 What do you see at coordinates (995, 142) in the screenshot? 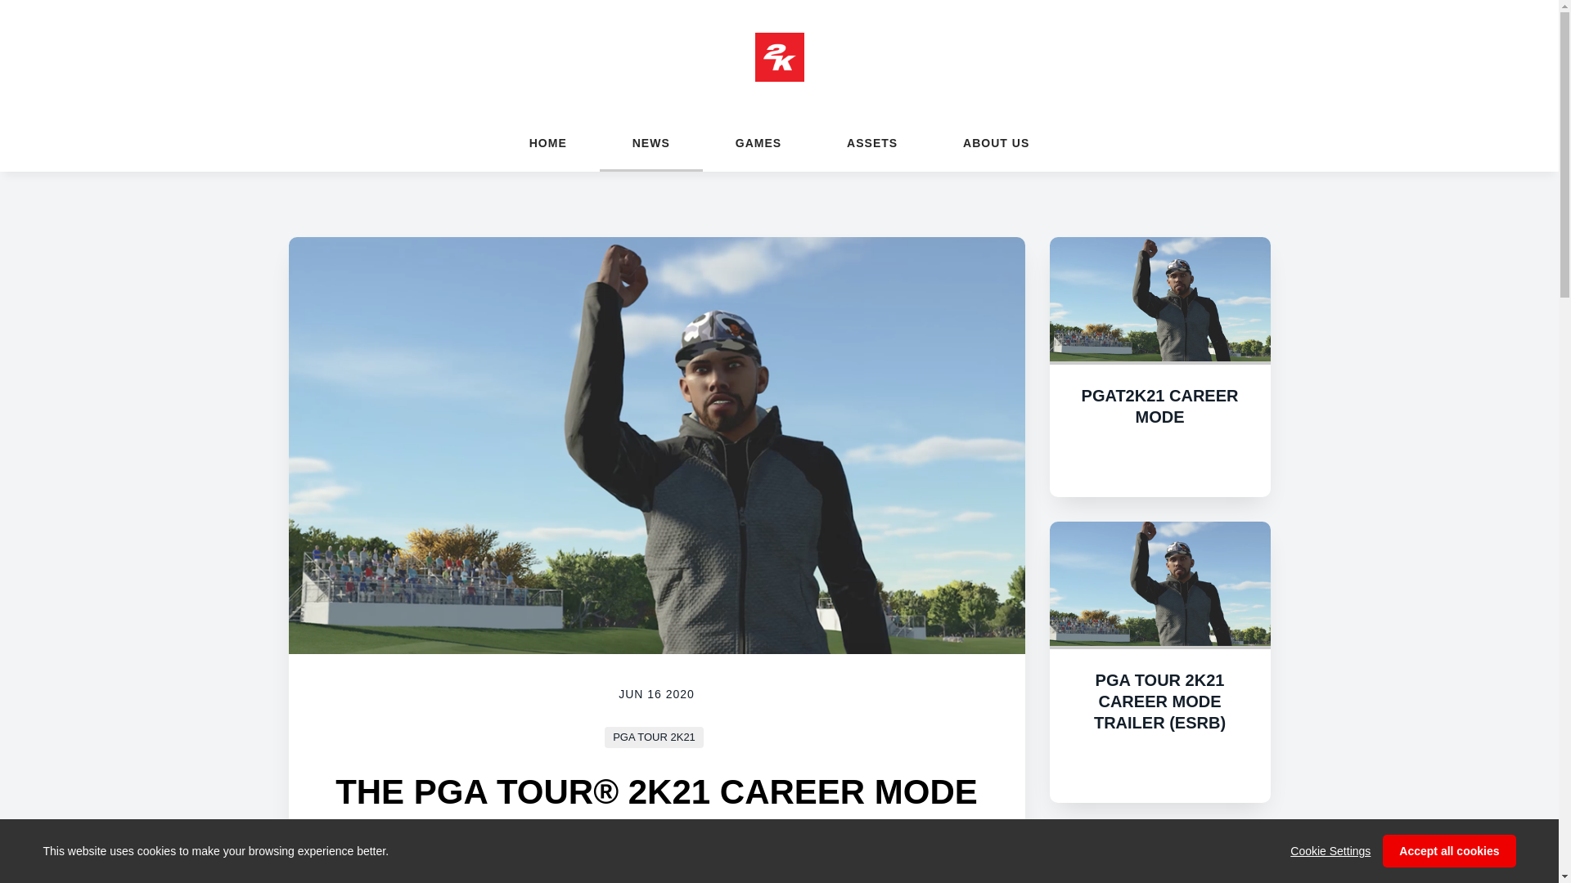
I see `ABOUT US` at bounding box center [995, 142].